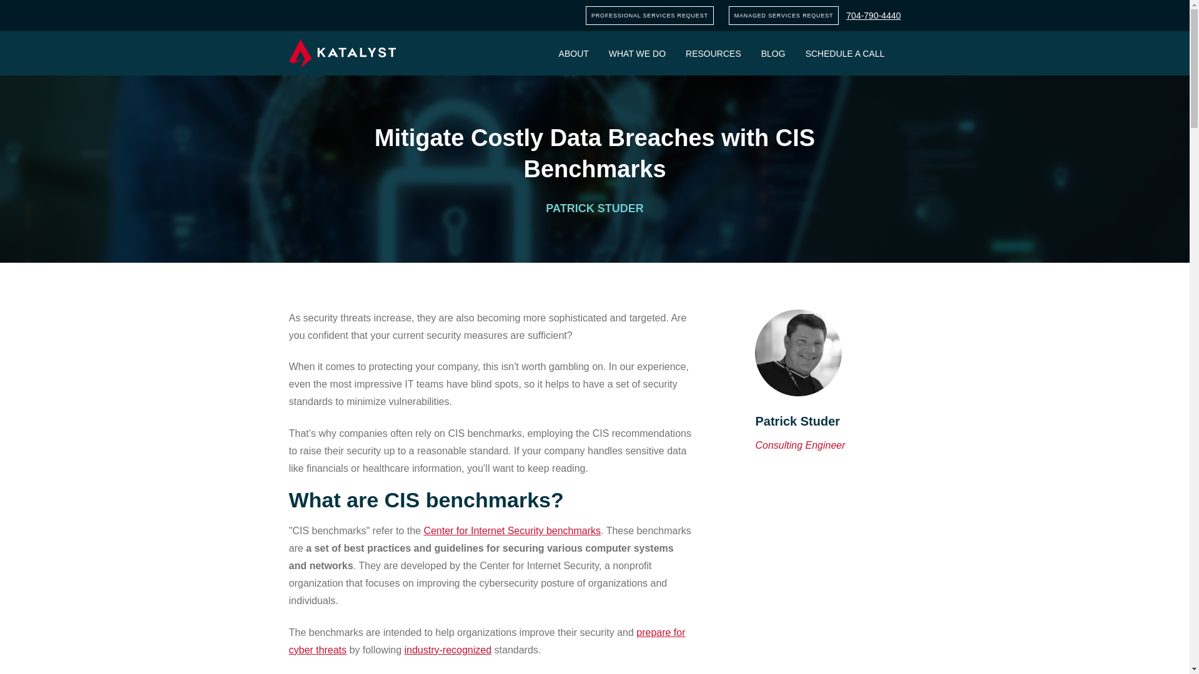  I want to click on PROFESSIONAL SERVICES REQUEST, so click(649, 15).